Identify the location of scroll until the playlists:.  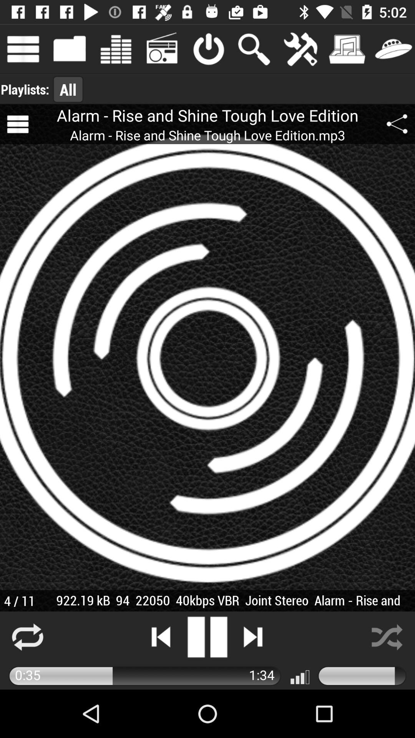
(25, 89).